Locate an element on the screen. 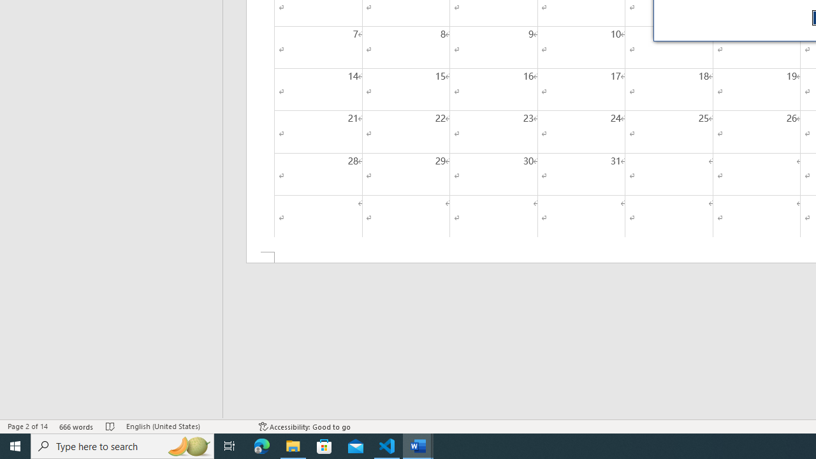  Accessibility Checker Accessibility: Good to go is located at coordinates (305, 426).